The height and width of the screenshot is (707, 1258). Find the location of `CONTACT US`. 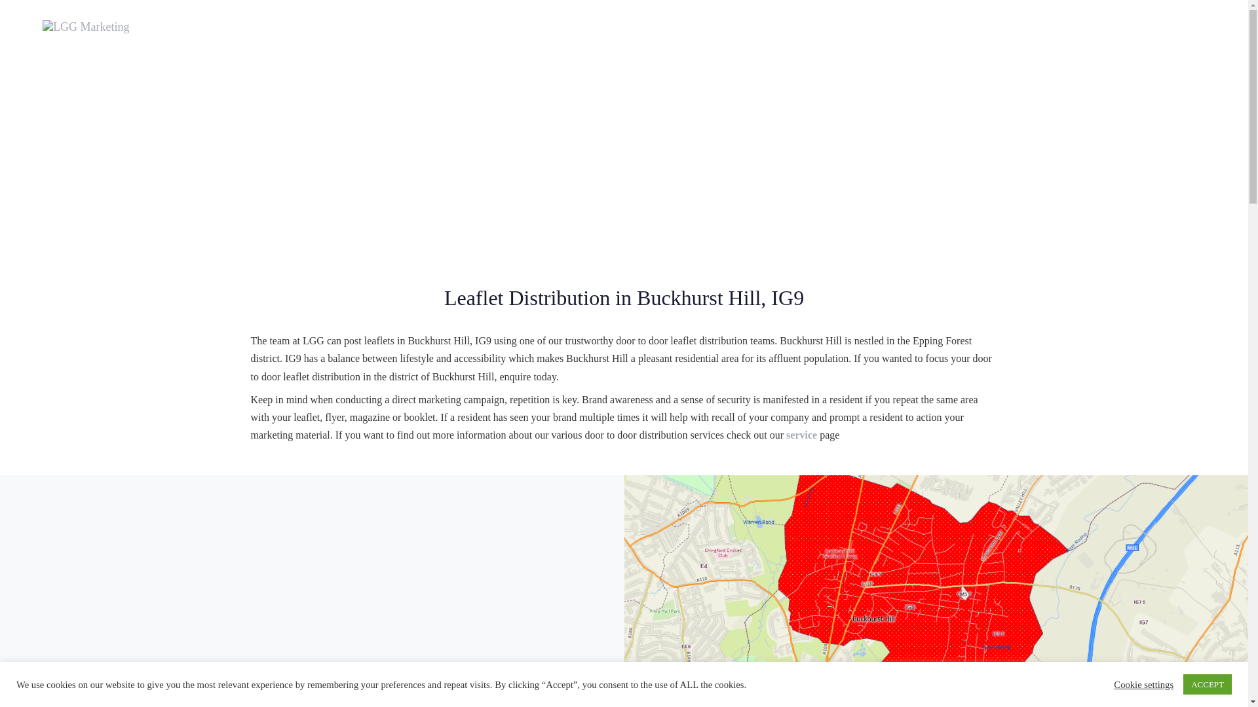

CONTACT US is located at coordinates (937, 27).